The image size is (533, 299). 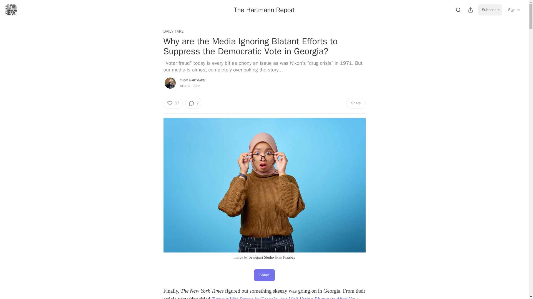 I want to click on Sign in, so click(x=514, y=10).